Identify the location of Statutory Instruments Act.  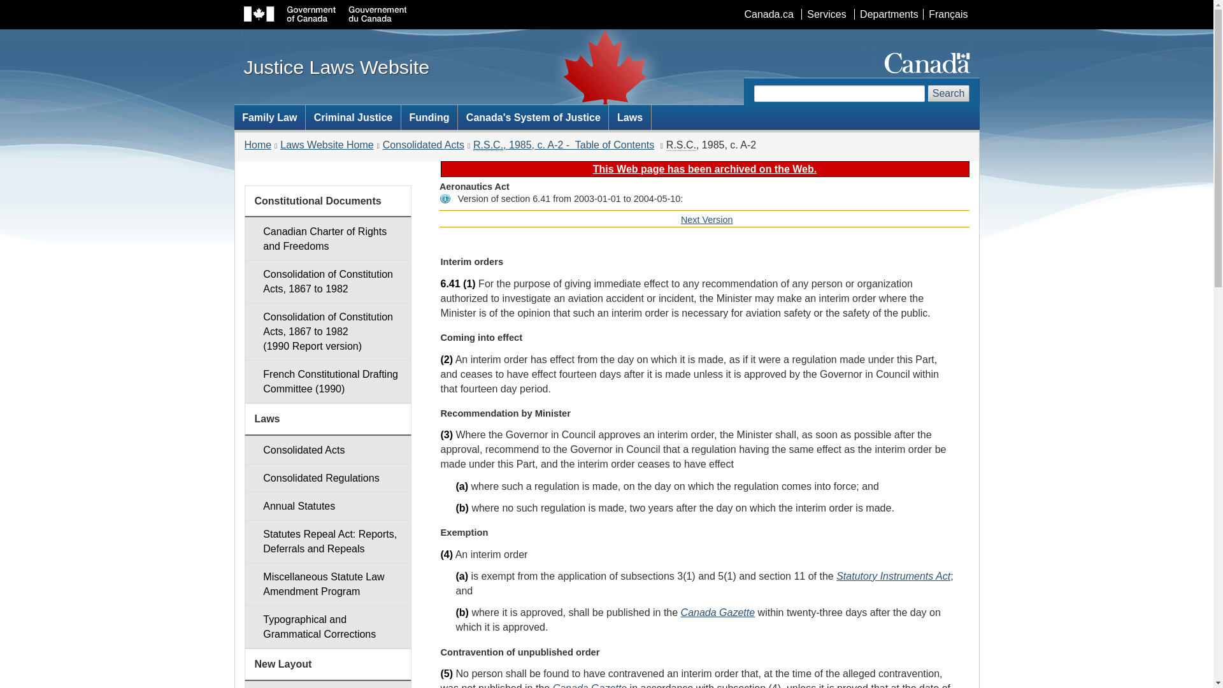
(564, 145).